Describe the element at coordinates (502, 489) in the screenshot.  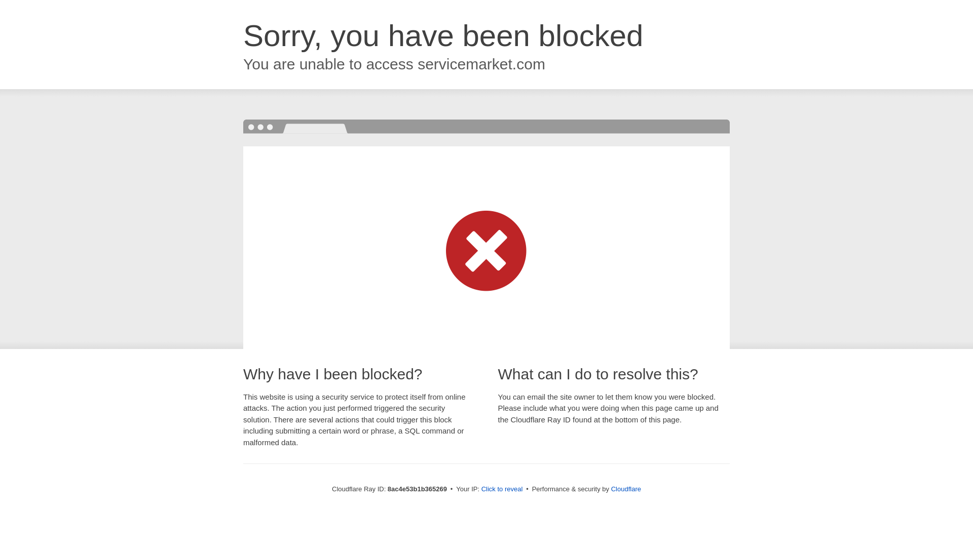
I see `Click to reveal` at that location.